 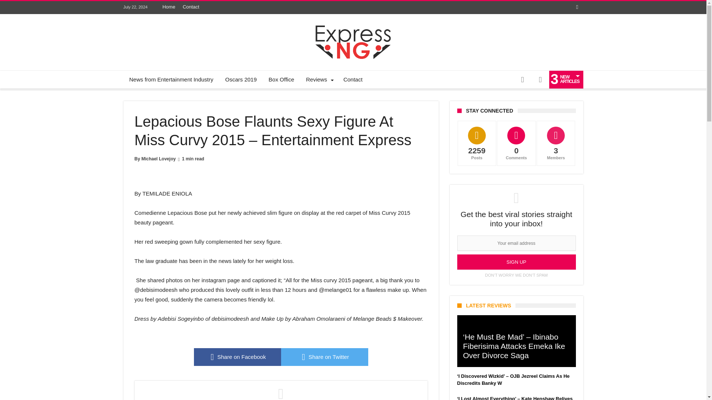 What do you see at coordinates (169, 7) in the screenshot?
I see `Home` at bounding box center [169, 7].